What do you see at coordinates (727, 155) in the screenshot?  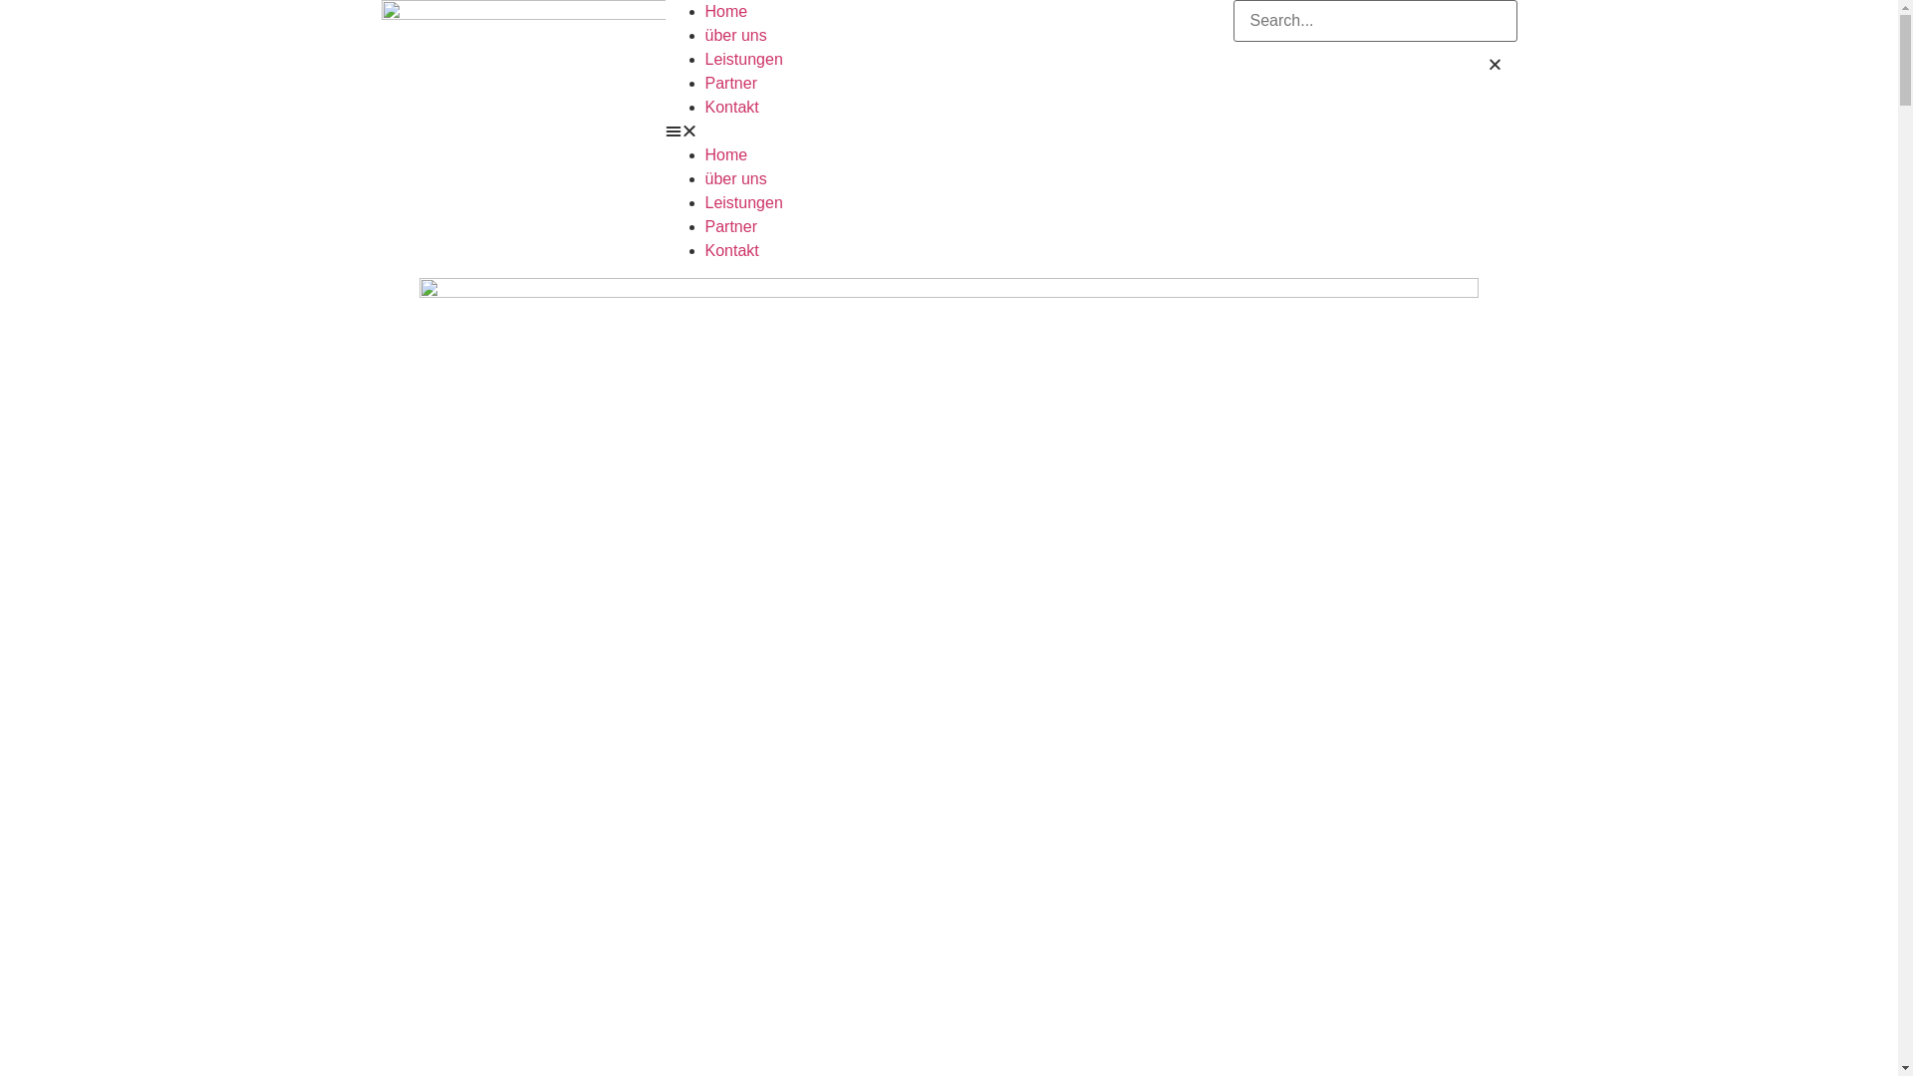 I see `Home` at bounding box center [727, 155].